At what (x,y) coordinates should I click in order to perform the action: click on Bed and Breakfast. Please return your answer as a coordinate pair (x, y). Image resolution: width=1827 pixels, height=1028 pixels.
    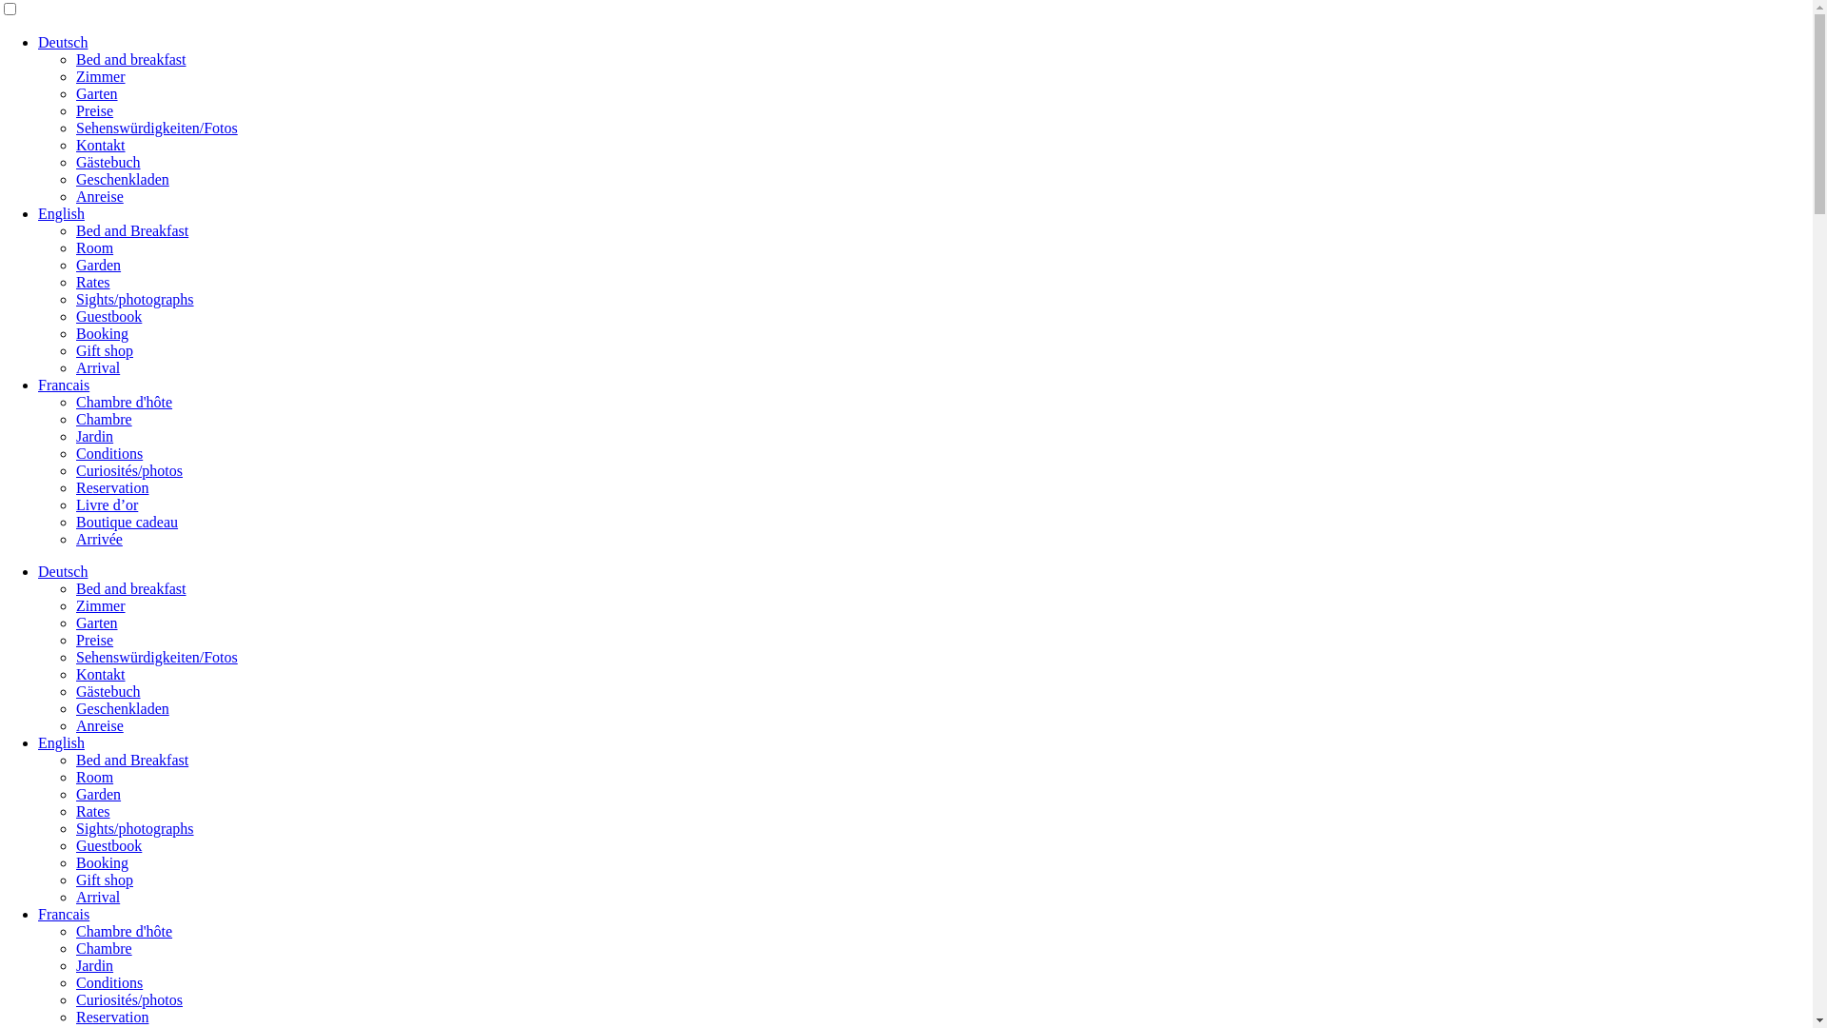
    Looking at the image, I should click on (132, 760).